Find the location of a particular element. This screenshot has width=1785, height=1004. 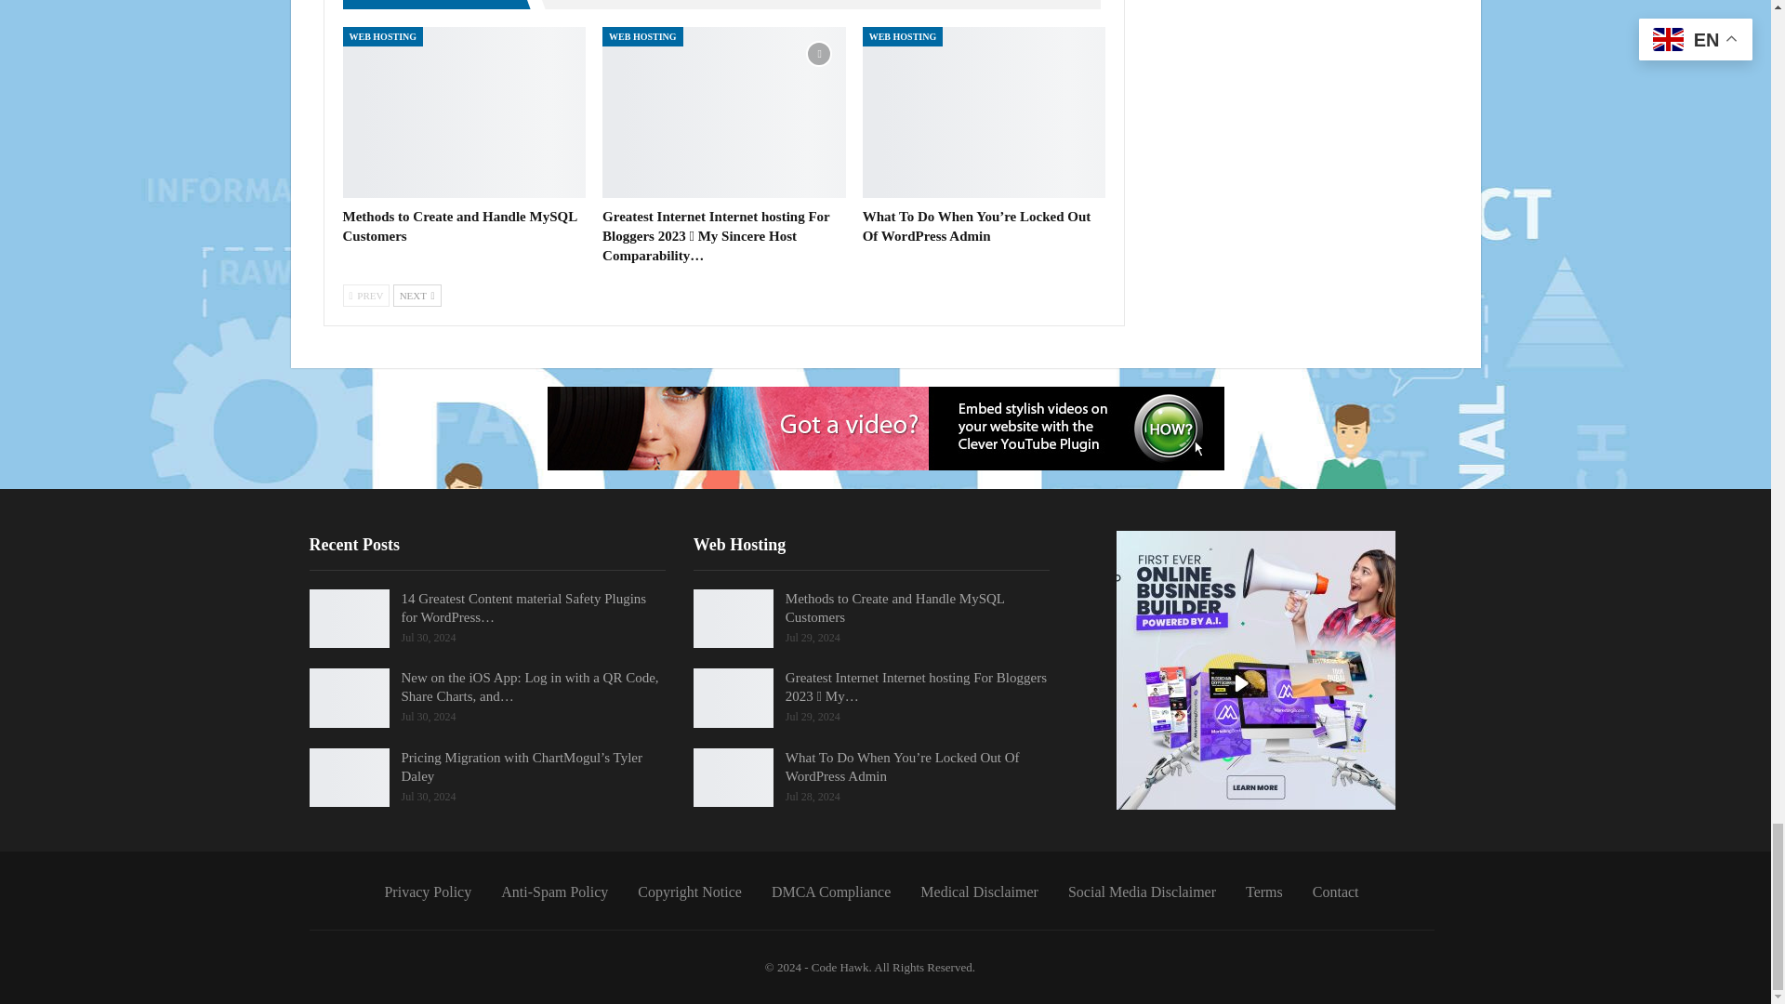

Methods to Create and Handle MySQL Customers is located at coordinates (459, 226).